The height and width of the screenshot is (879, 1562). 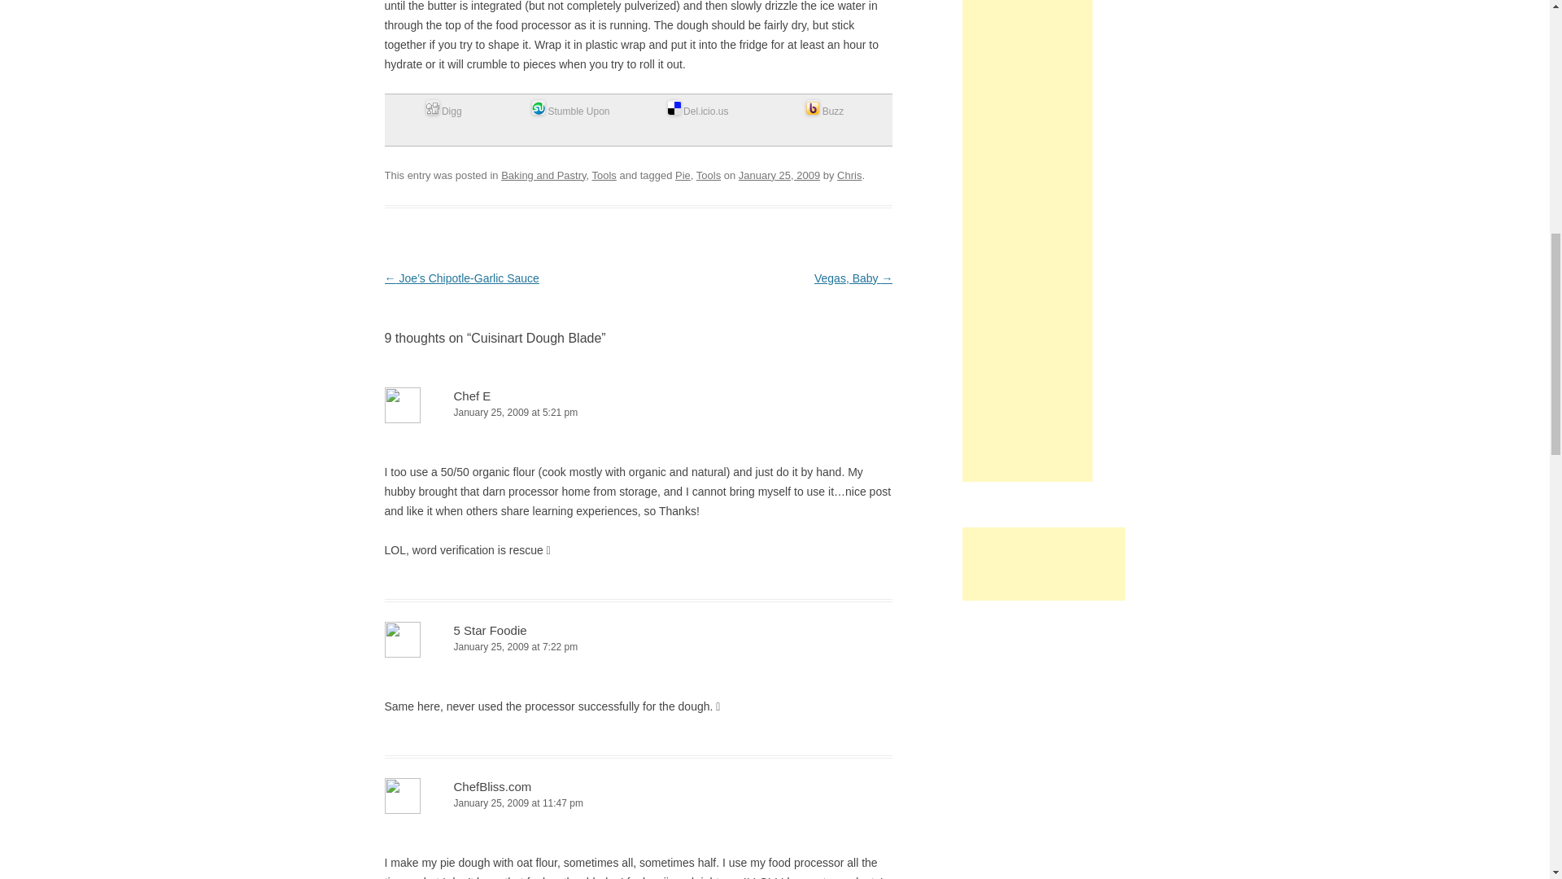 I want to click on Tools, so click(x=708, y=175).